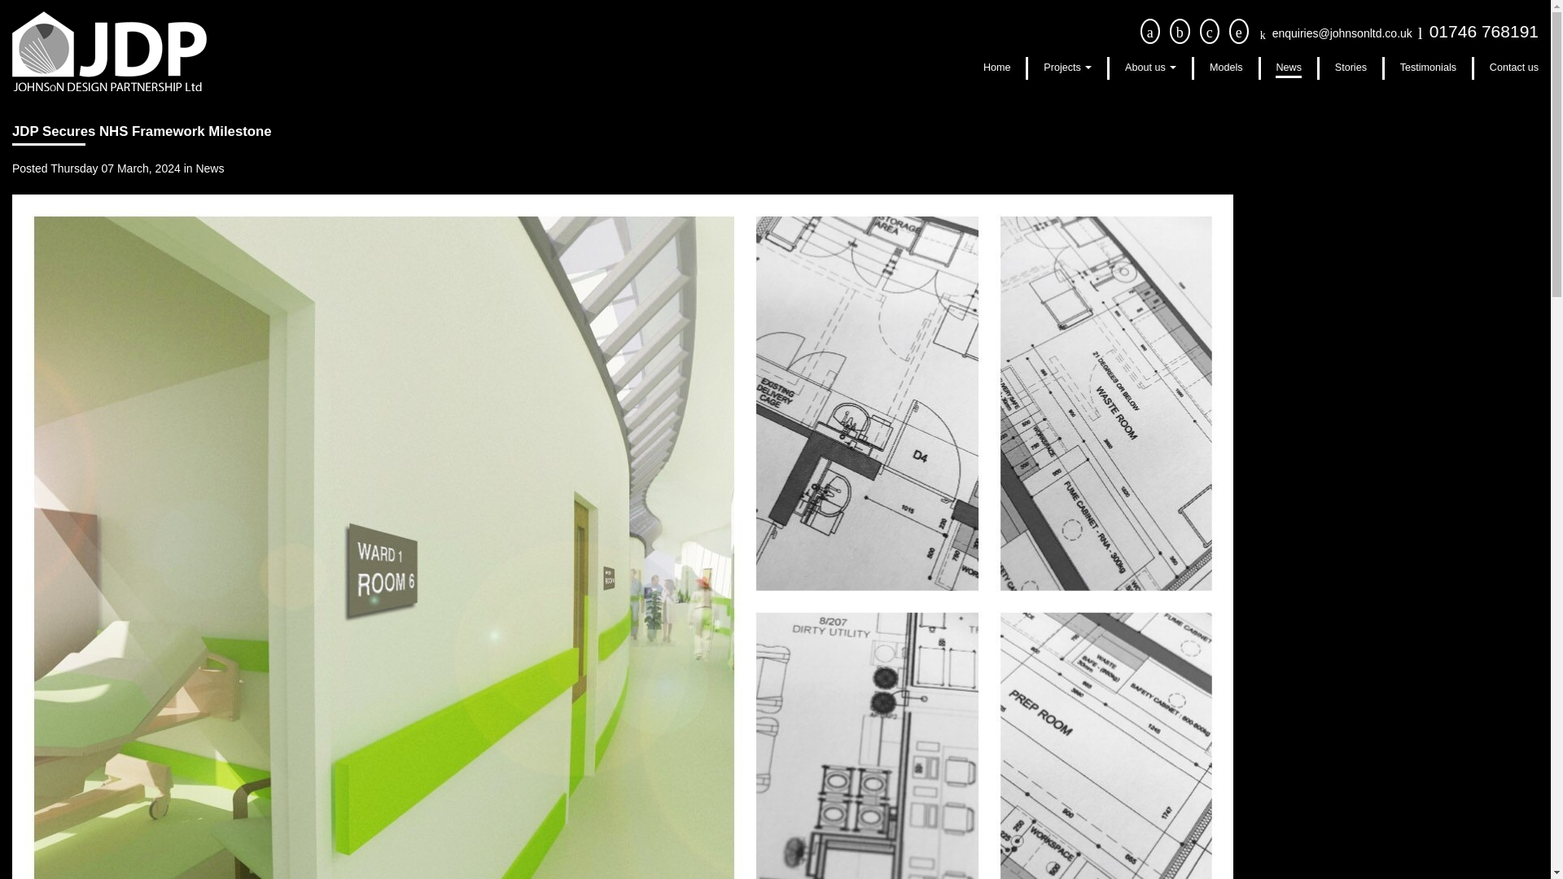 This screenshot has height=879, width=1563. I want to click on About us, so click(1151, 68).